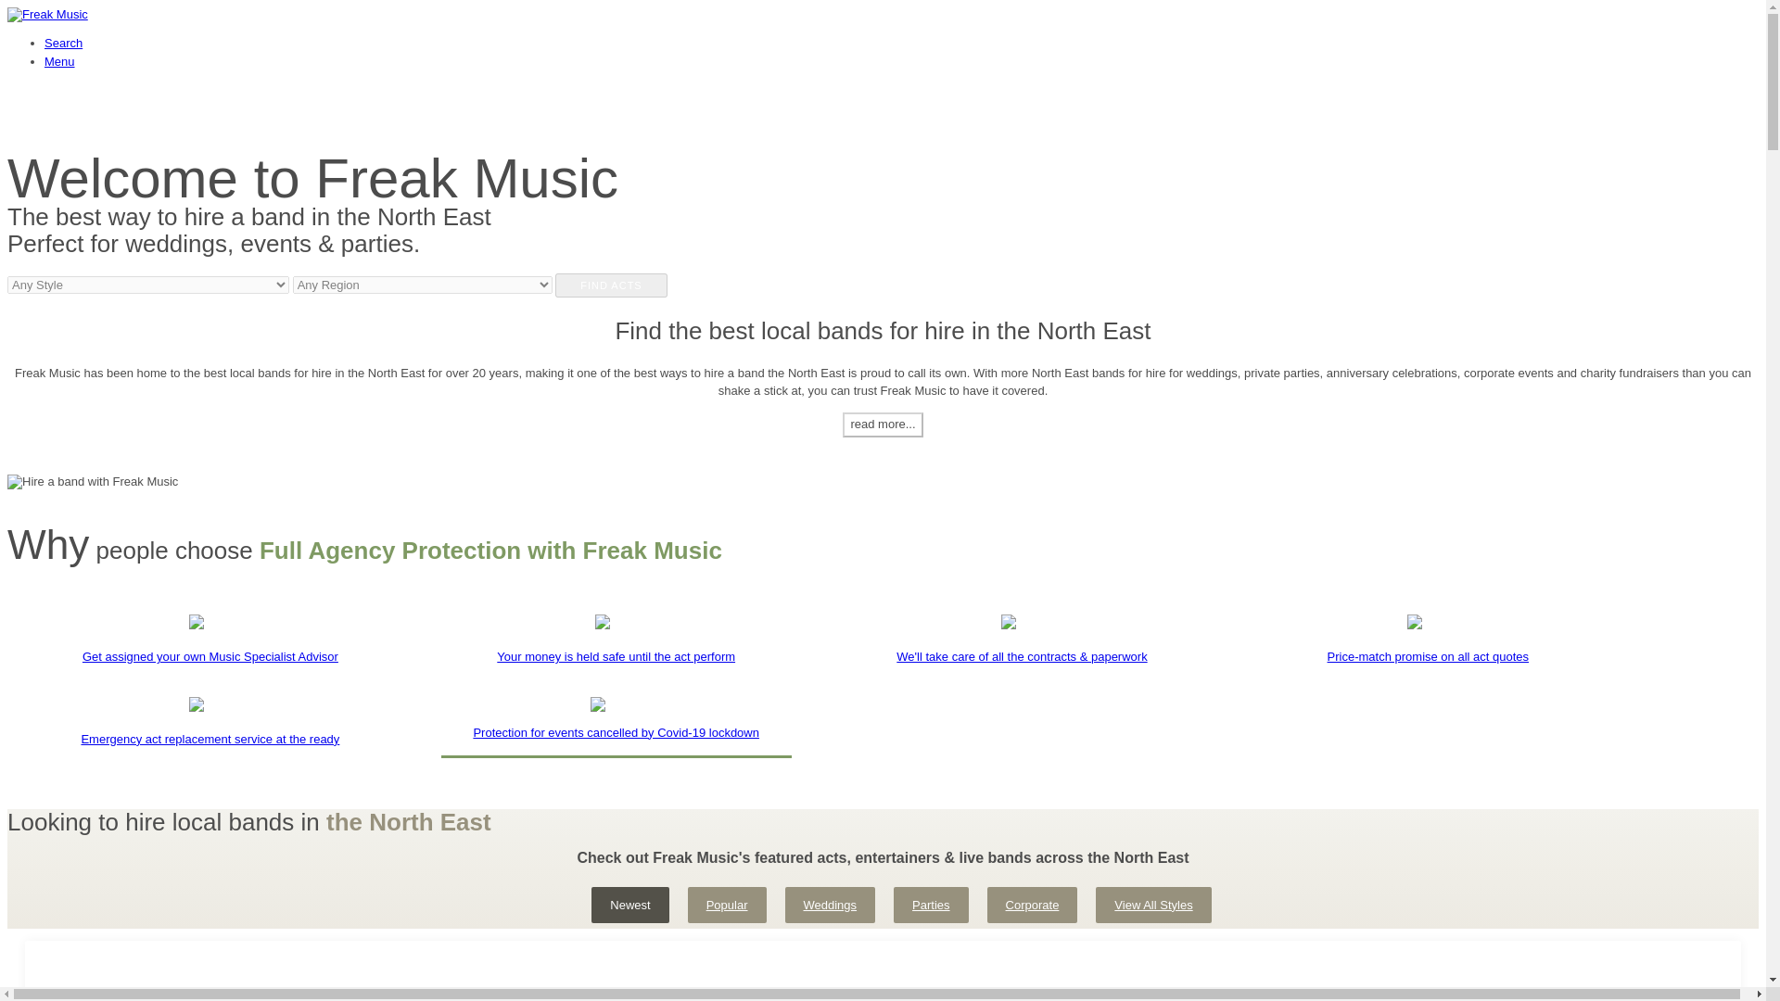  Describe the element at coordinates (59, 61) in the screenshot. I see `Menu` at that location.